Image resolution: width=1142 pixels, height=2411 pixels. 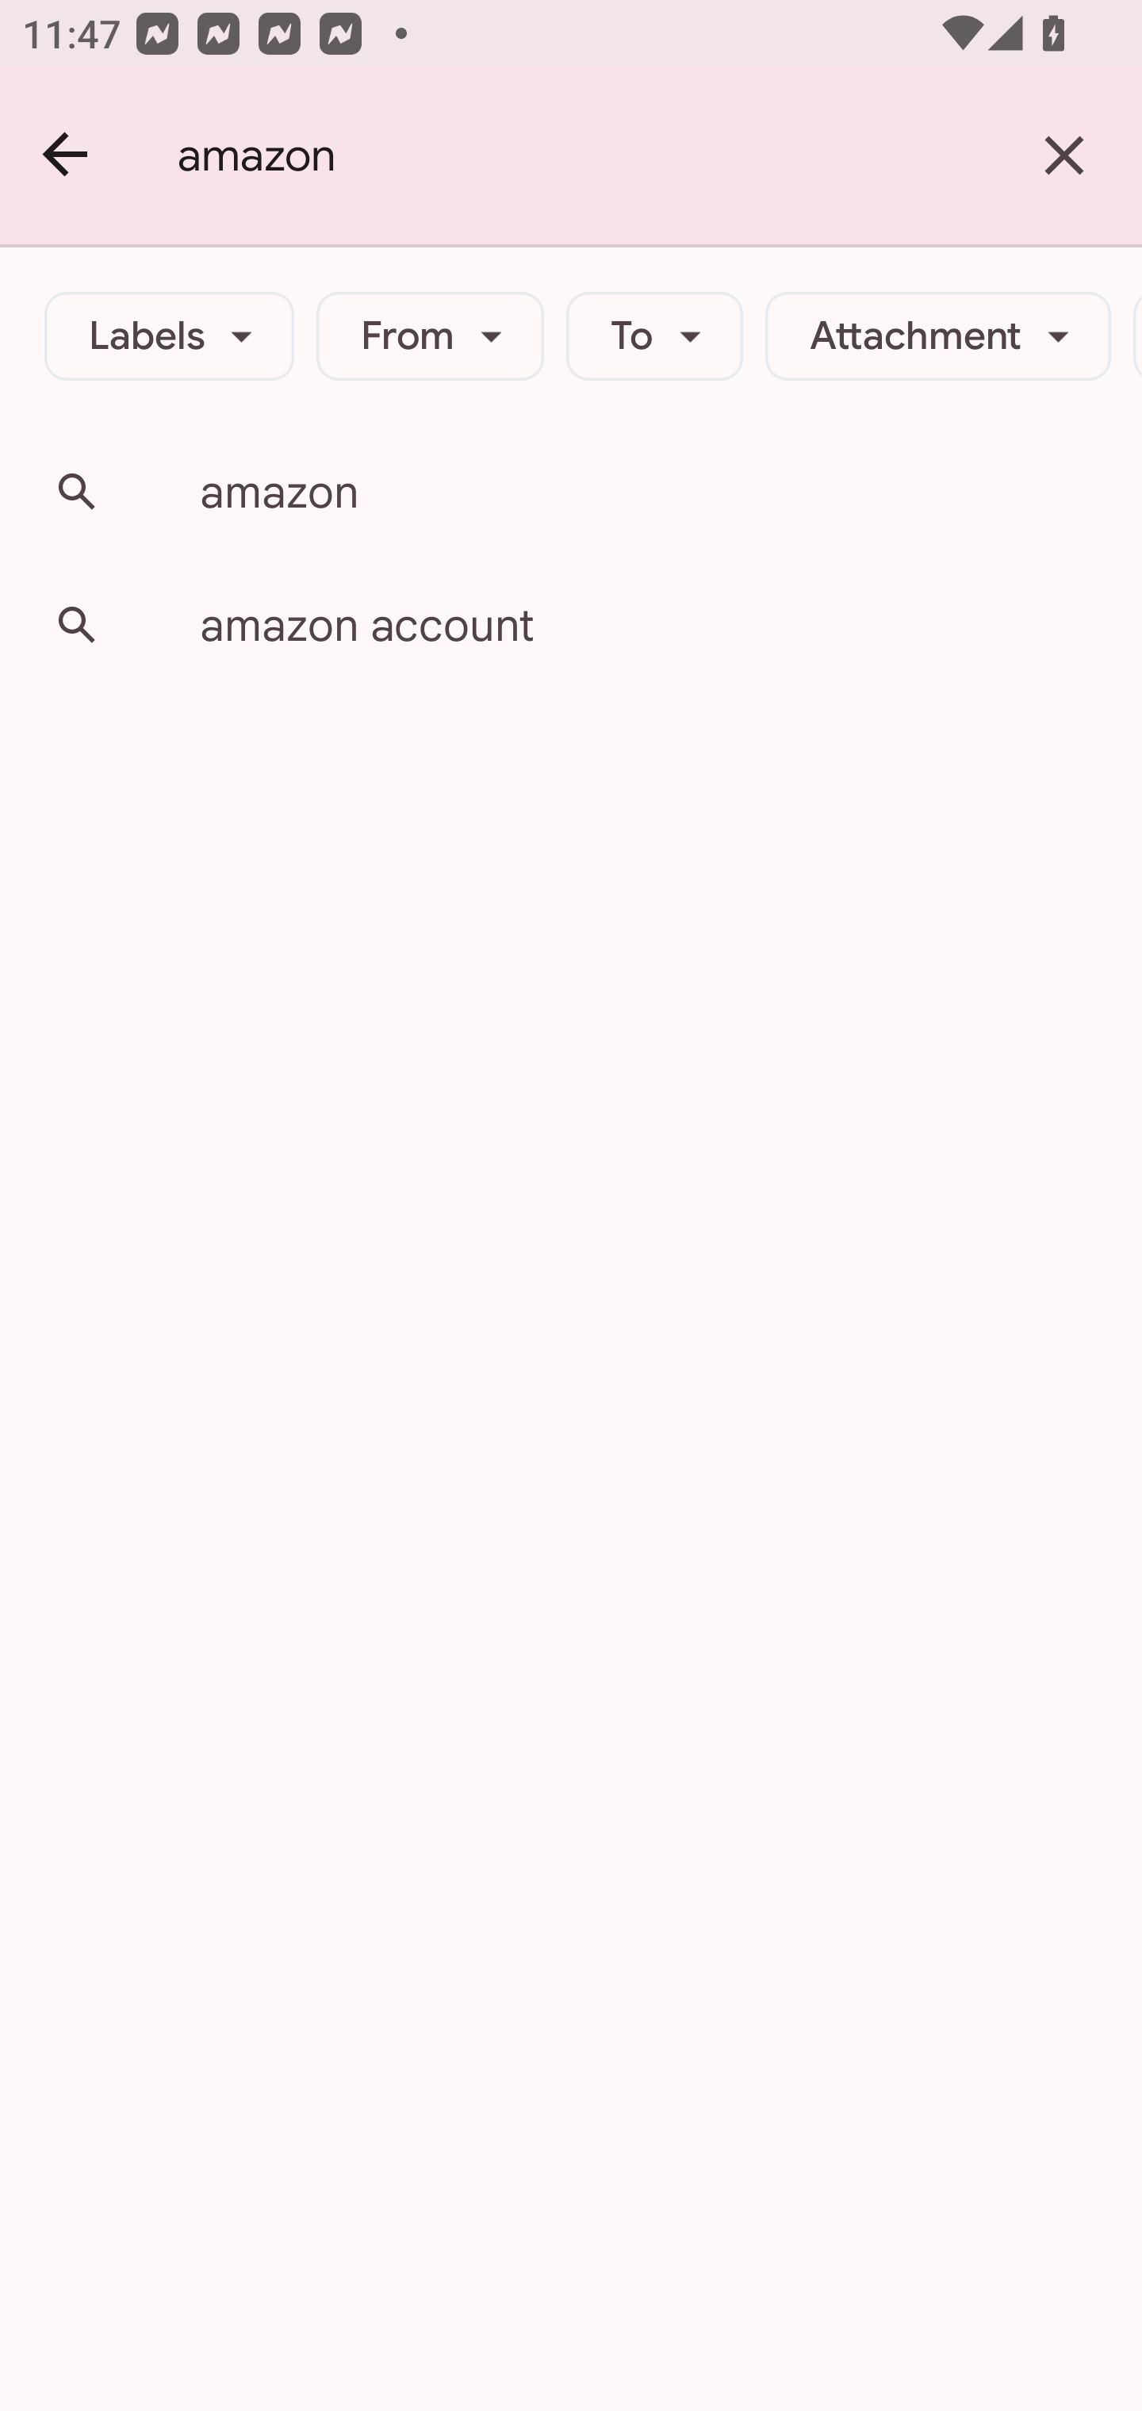 I want to click on amazon account Suggestion: amazon account, so click(x=571, y=625).